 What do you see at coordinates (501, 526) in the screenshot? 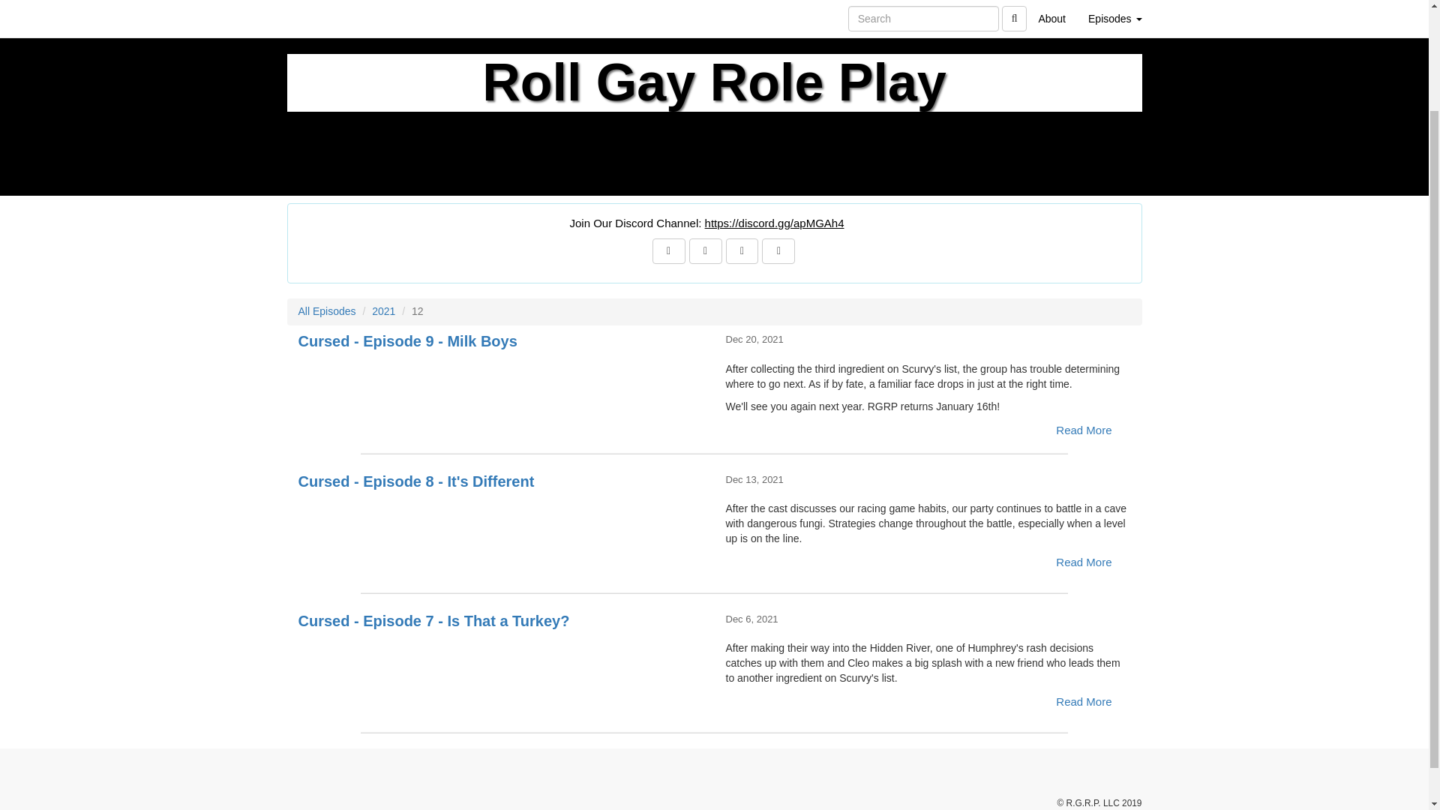
I see `Cursed - Episode 8 - It's Different` at bounding box center [501, 526].